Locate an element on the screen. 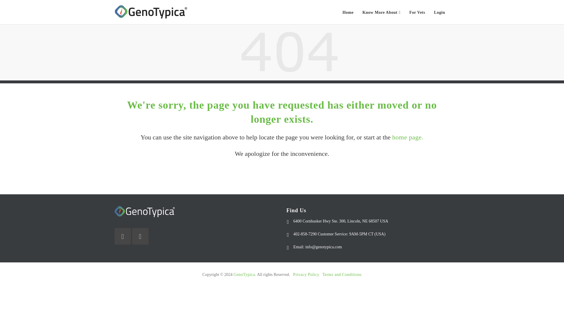 The image size is (564, 317). Know More About is located at coordinates (381, 12).